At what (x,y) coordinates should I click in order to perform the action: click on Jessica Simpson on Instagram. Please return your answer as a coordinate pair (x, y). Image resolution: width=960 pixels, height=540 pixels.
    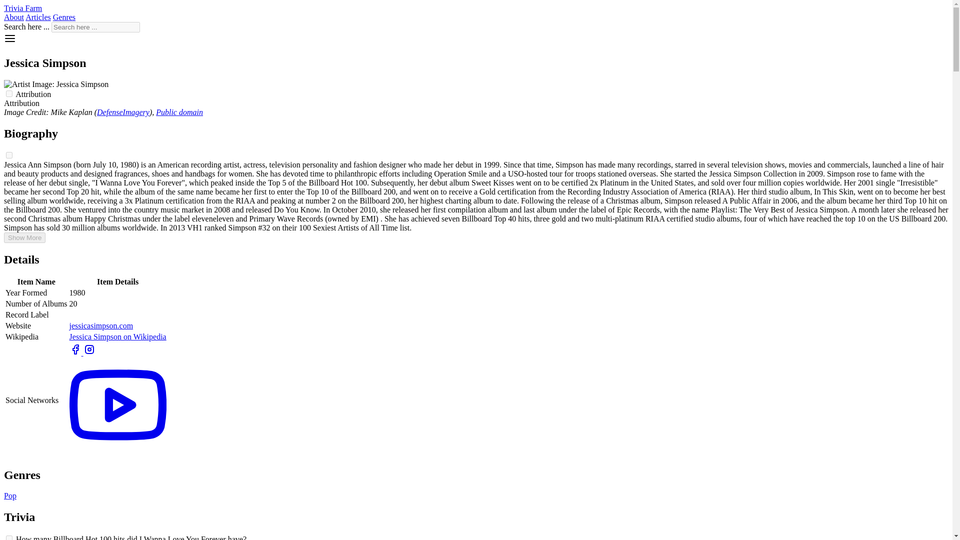
    Looking at the image, I should click on (89, 352).